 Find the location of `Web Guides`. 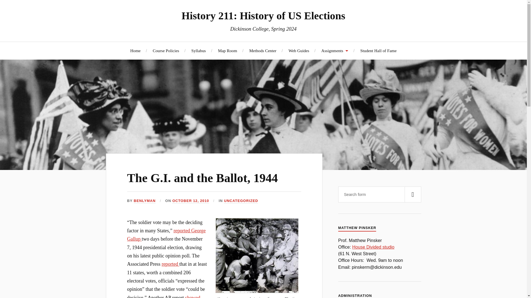

Web Guides is located at coordinates (299, 50).